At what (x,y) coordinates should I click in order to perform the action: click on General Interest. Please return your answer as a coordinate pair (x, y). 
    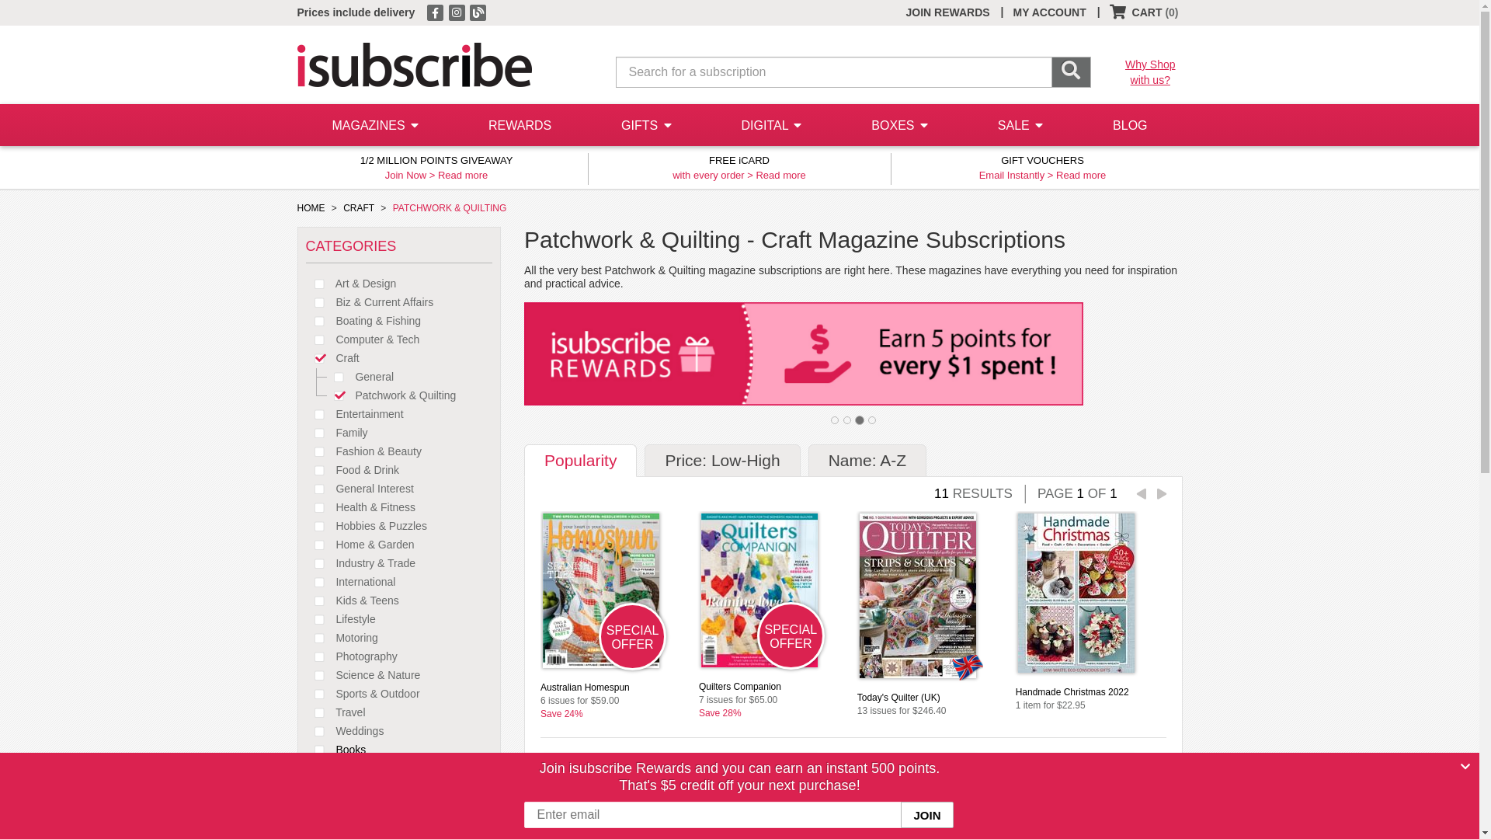
    Looking at the image, I should click on (360, 489).